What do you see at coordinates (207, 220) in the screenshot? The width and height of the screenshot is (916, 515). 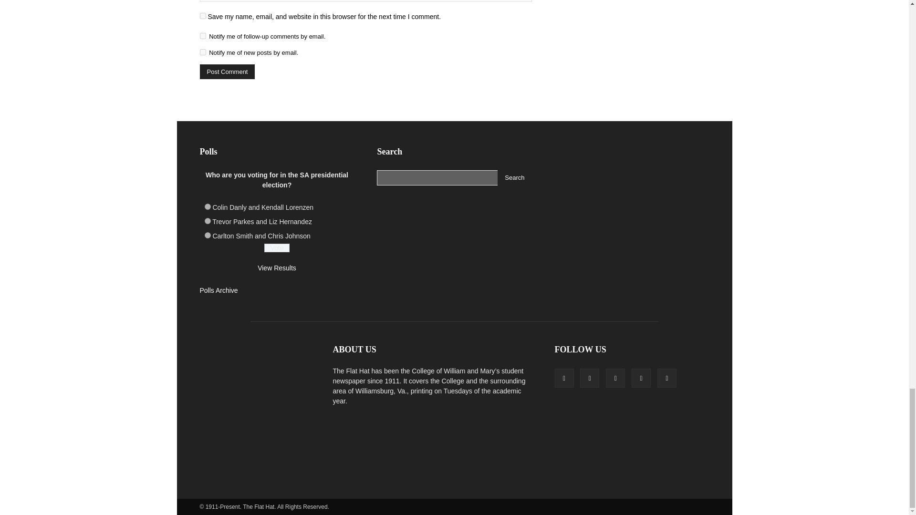 I see `105` at bounding box center [207, 220].